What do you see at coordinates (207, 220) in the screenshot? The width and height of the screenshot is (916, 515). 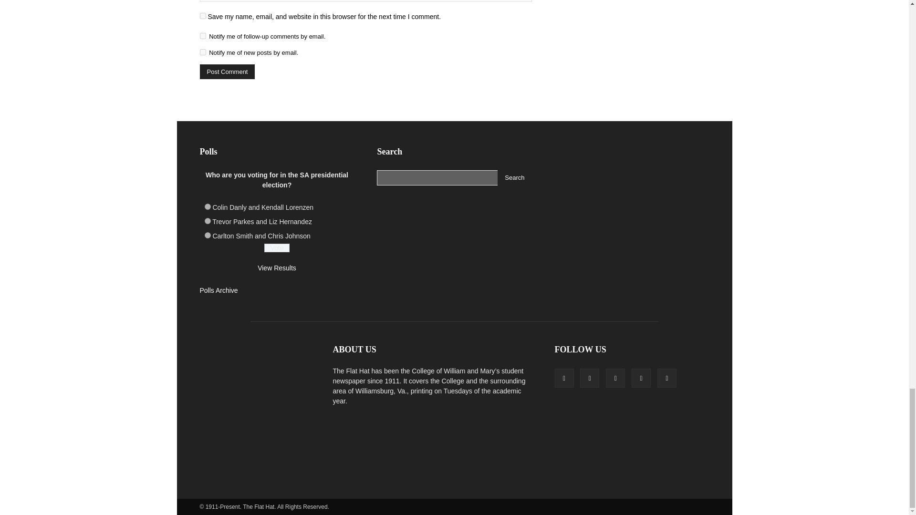 I see `105` at bounding box center [207, 220].